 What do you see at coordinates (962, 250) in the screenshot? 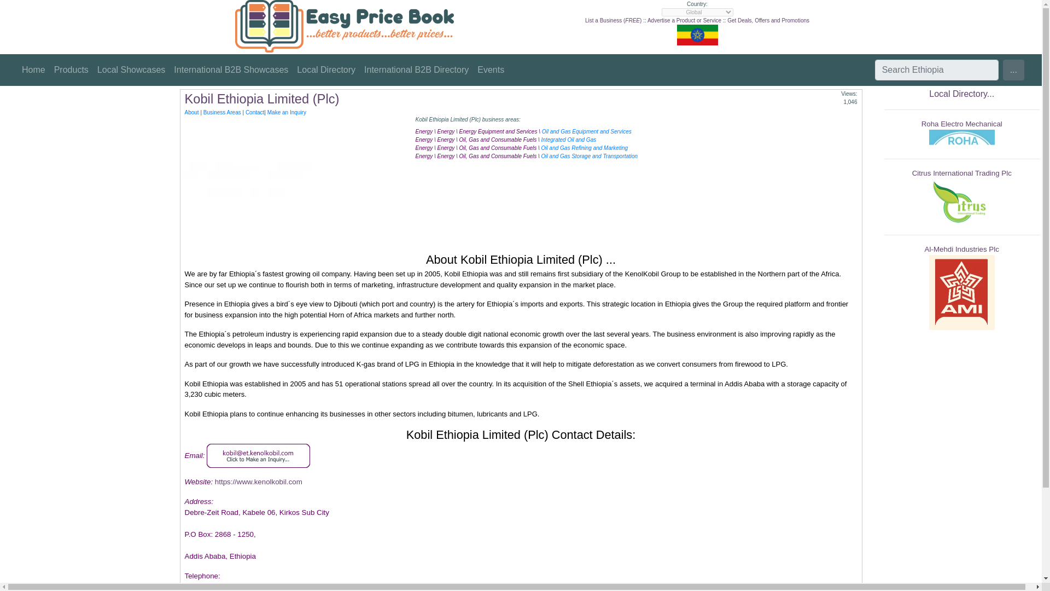
I see `Al-Mehdi Industries Plc` at bounding box center [962, 250].